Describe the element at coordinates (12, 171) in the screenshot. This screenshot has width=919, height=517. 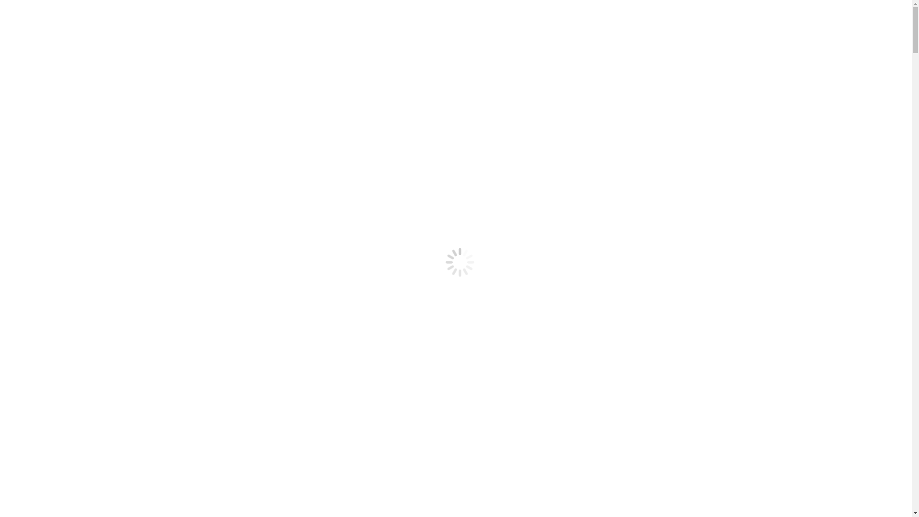
I see `Go!` at that location.